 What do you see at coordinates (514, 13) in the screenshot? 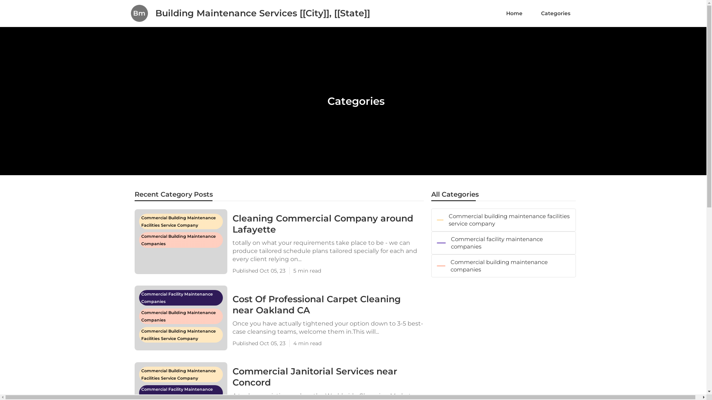
I see `Home` at bounding box center [514, 13].